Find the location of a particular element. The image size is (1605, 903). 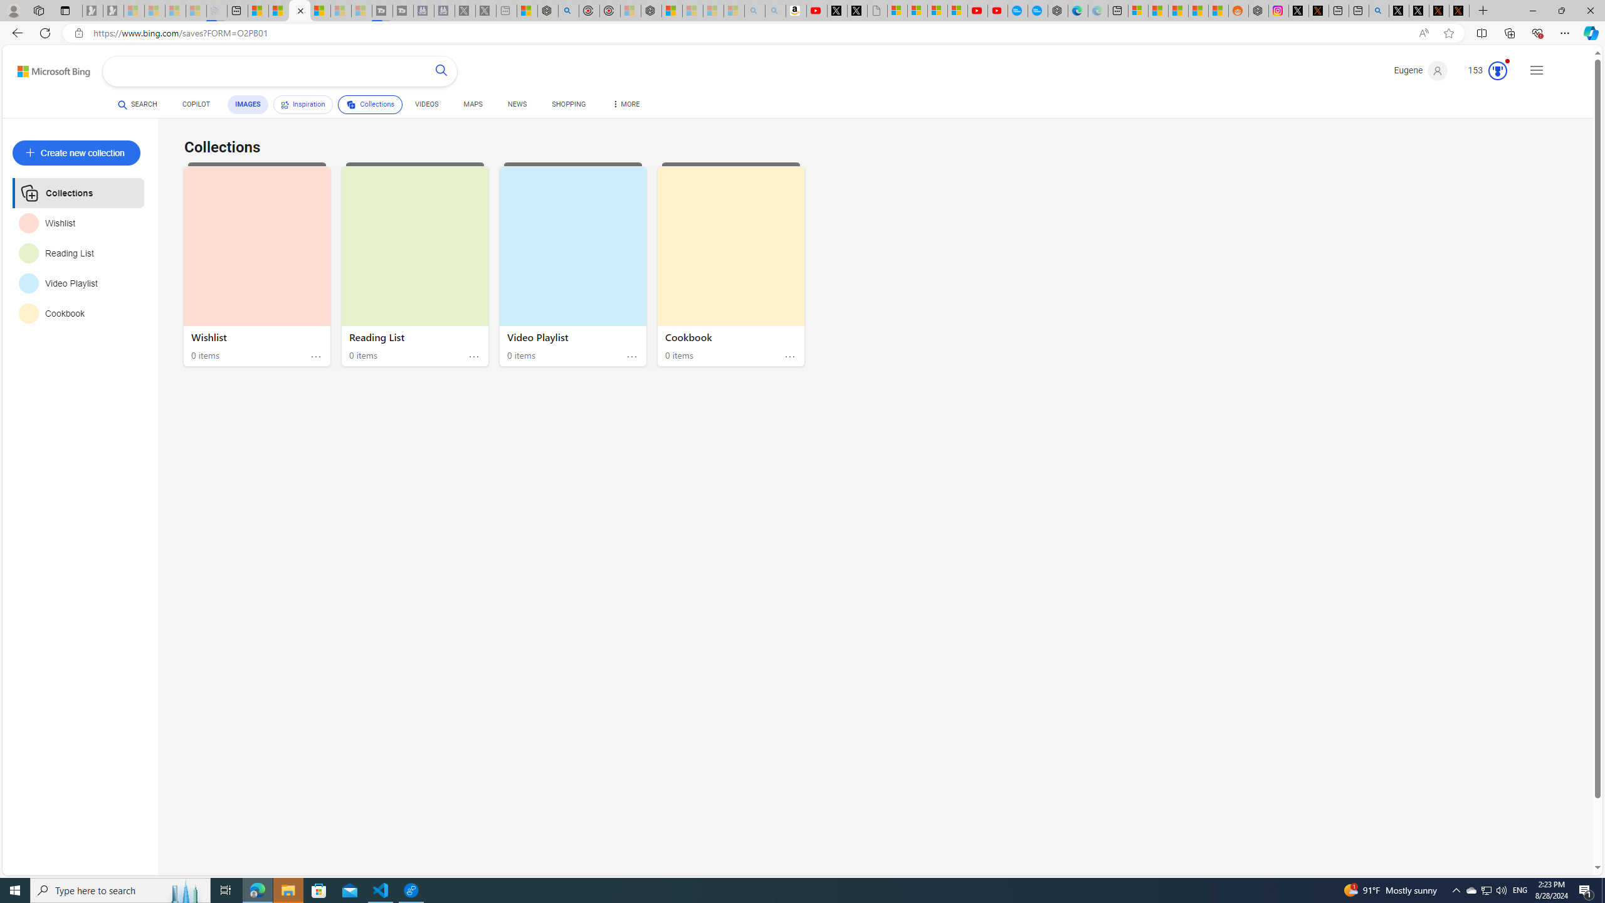

Dropdown Menu is located at coordinates (626, 104).